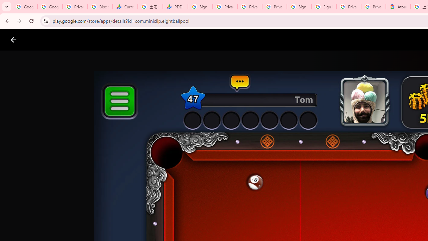 This screenshot has height=241, width=428. Describe the element at coordinates (37, 40) in the screenshot. I see `Google Play logo` at that location.